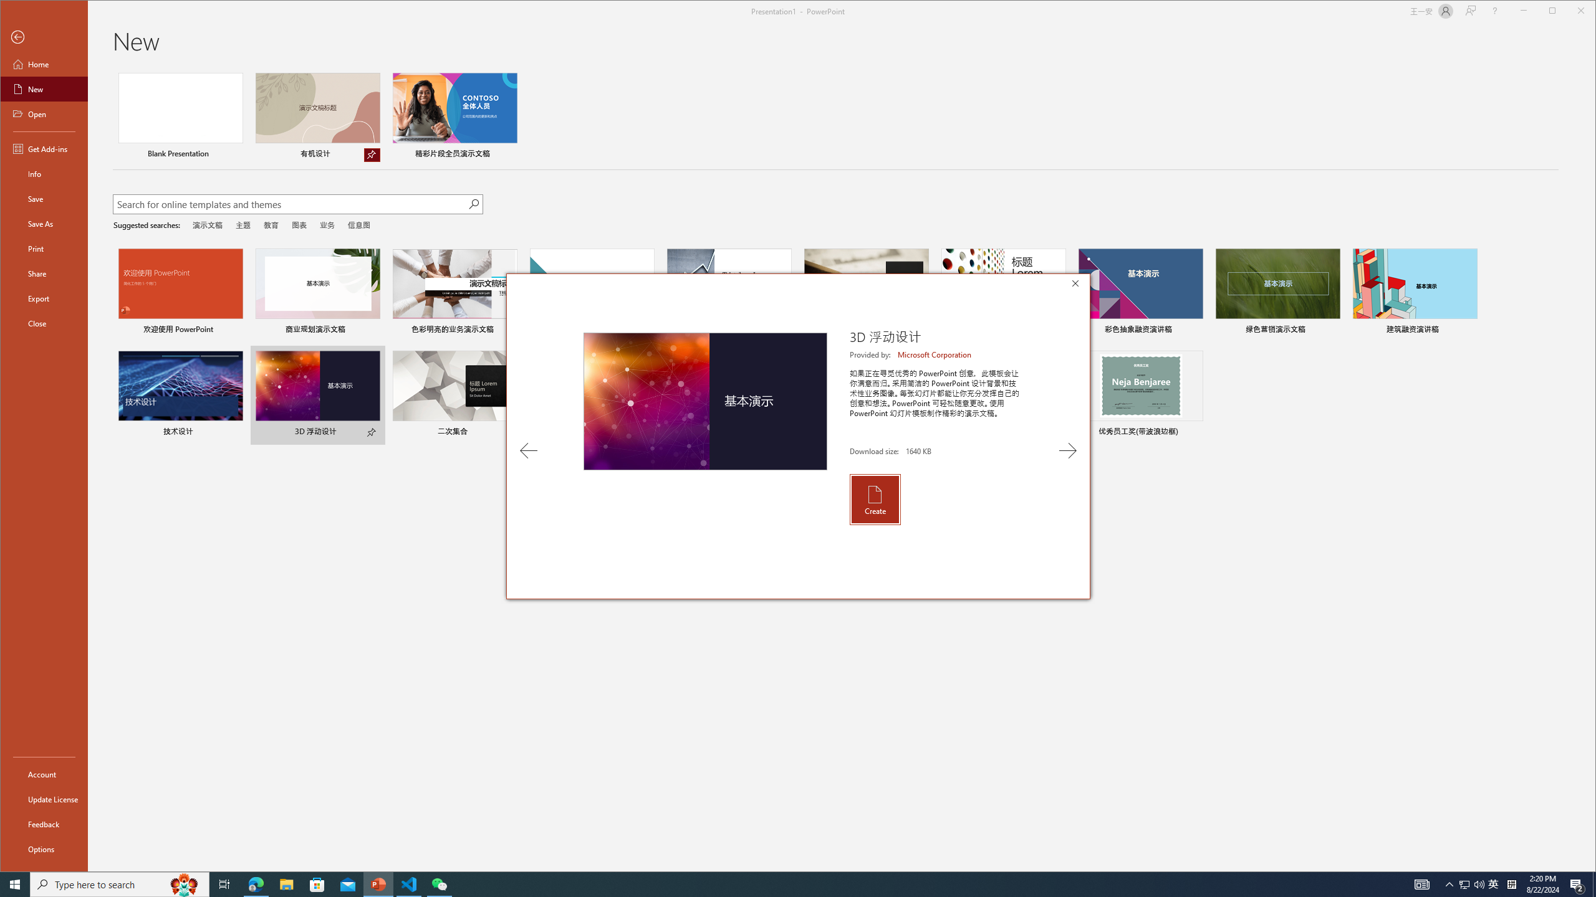 The image size is (1596, 897). What do you see at coordinates (439, 885) in the screenshot?
I see `WeChat - 1 running window` at bounding box center [439, 885].